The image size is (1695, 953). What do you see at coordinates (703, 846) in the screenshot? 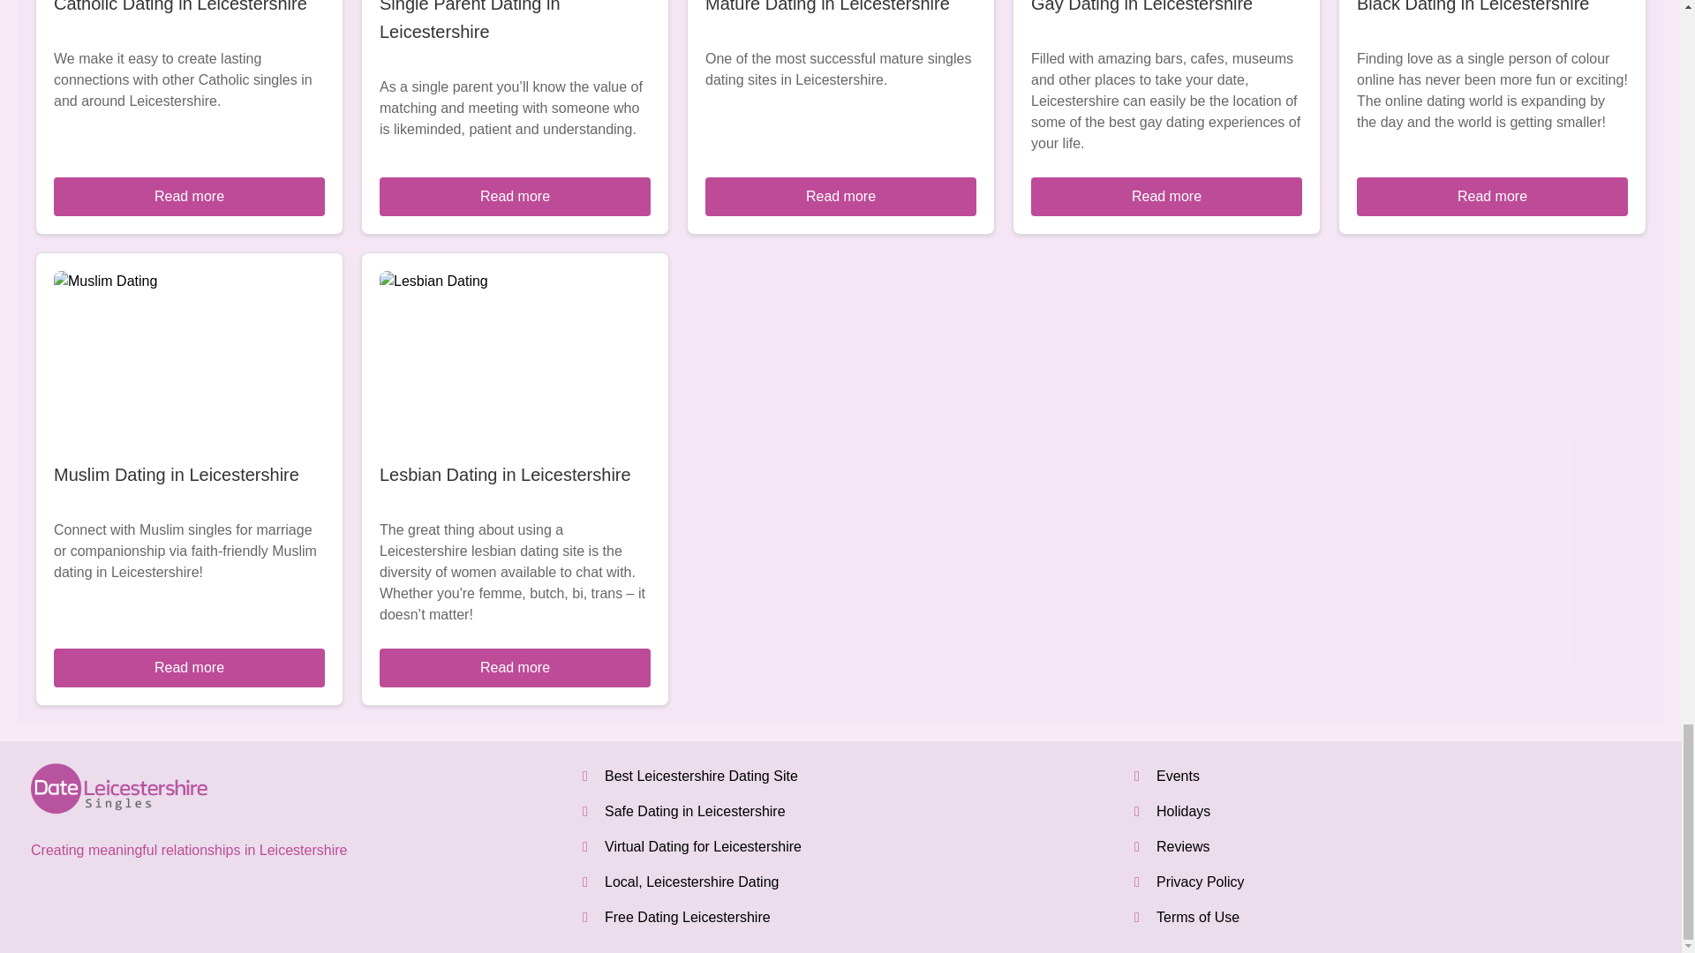
I see `Virtual Dating for Leicestershire` at bounding box center [703, 846].